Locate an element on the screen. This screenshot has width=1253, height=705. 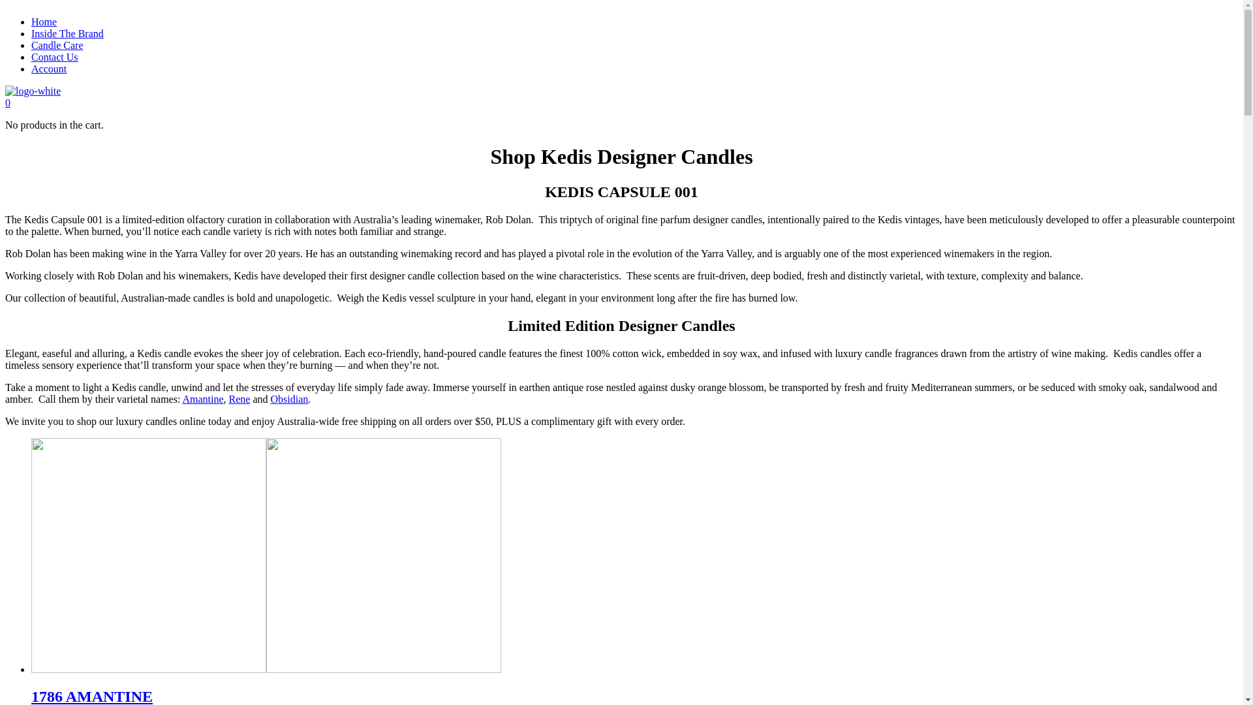
Inside The Brand is located at coordinates (68, 34).